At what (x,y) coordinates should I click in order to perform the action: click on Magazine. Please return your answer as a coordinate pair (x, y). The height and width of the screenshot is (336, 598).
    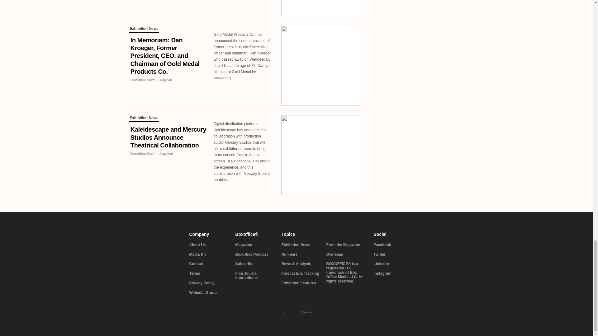
    Looking at the image, I should click on (255, 245).